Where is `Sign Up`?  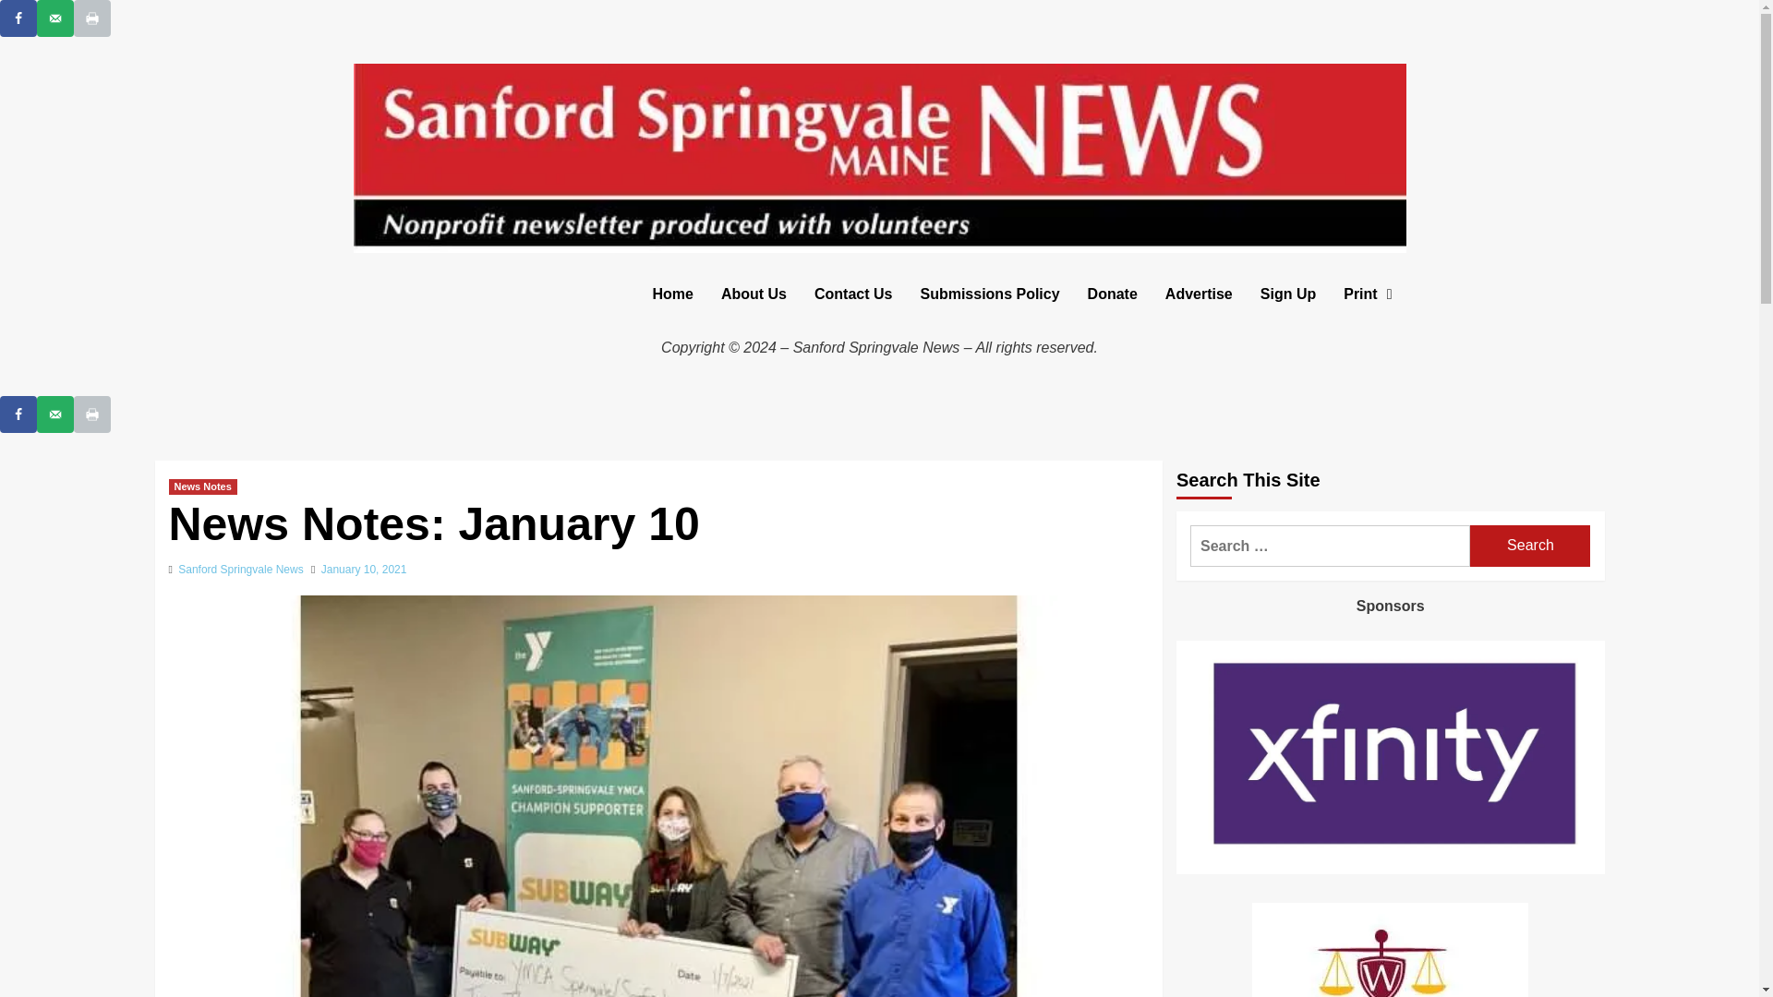
Sign Up is located at coordinates (1287, 294).